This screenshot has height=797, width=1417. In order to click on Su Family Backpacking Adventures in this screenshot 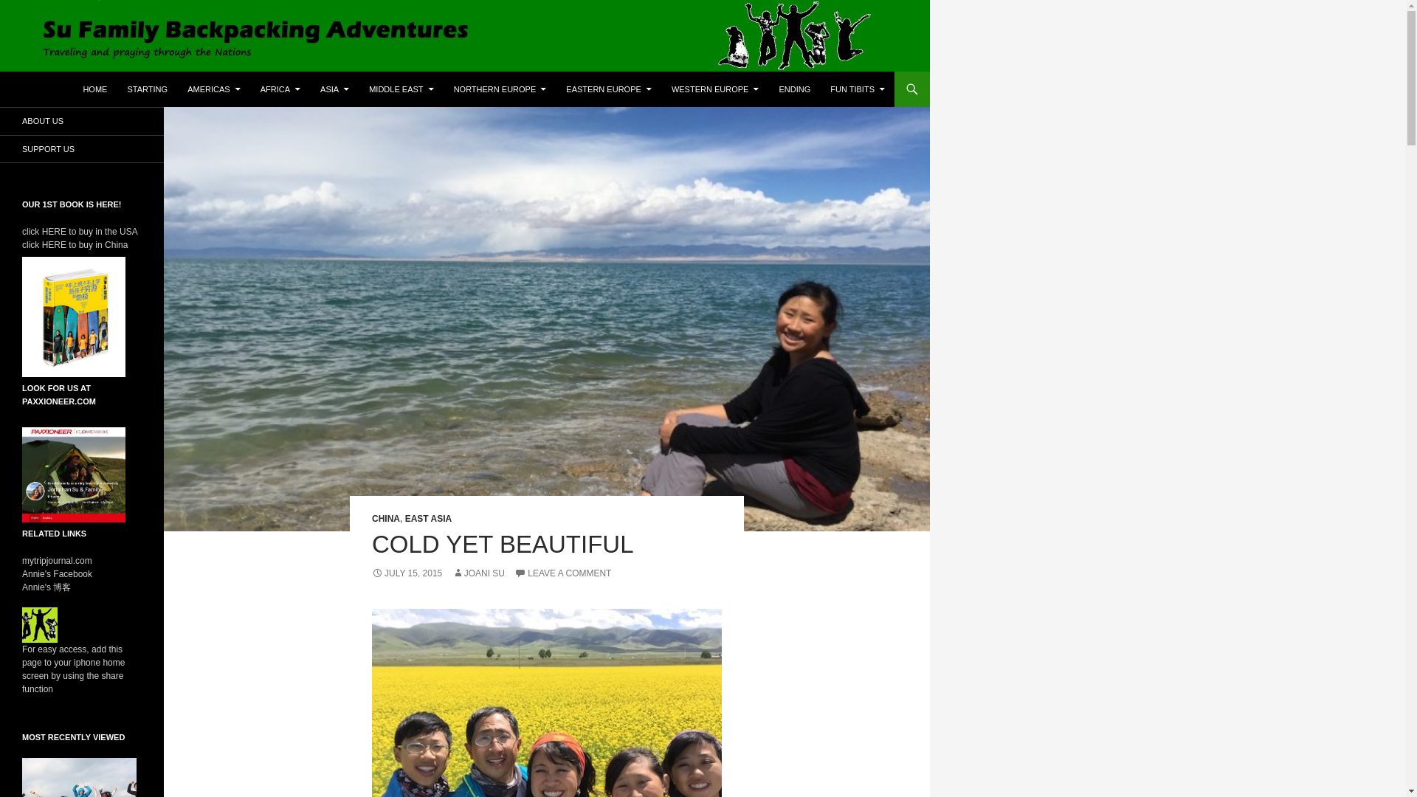, I will do `click(134, 89)`.